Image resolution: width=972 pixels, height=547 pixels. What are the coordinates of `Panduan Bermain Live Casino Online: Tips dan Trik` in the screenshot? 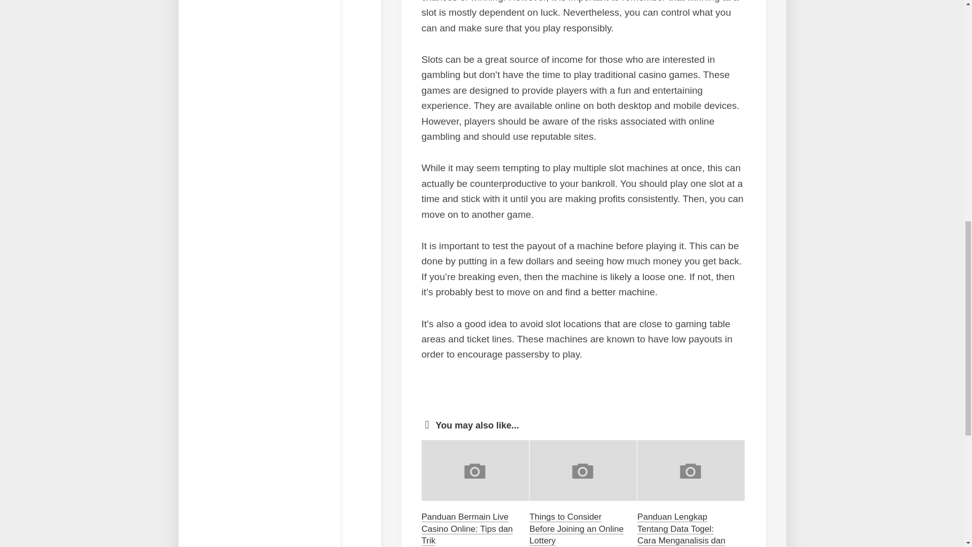 It's located at (467, 529).